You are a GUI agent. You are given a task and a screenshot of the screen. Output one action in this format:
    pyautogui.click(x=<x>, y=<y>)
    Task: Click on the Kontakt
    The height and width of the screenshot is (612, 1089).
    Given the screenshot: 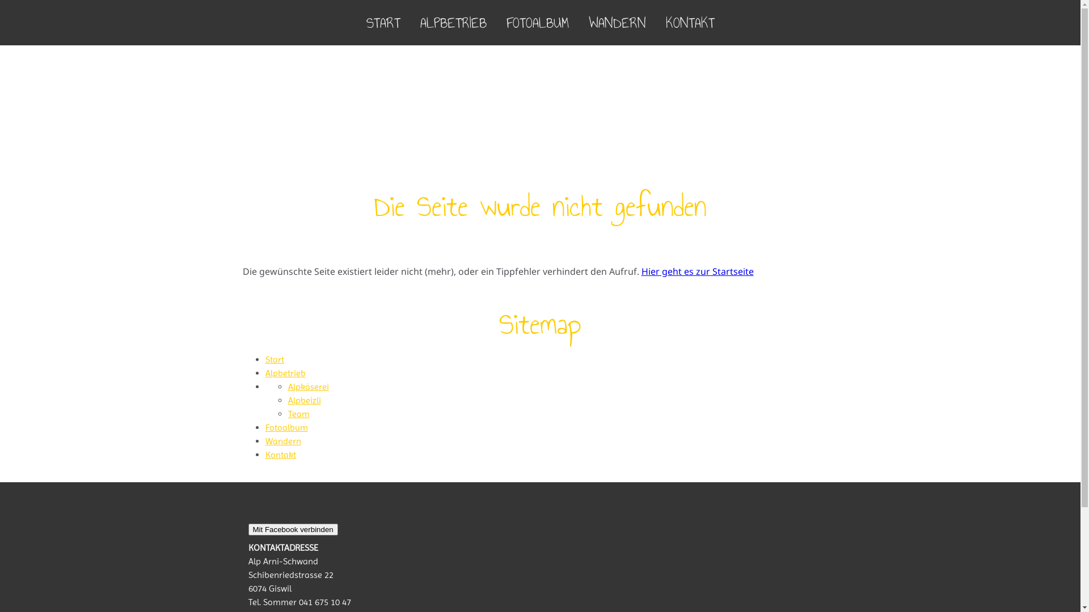 What is the action you would take?
    pyautogui.click(x=281, y=454)
    